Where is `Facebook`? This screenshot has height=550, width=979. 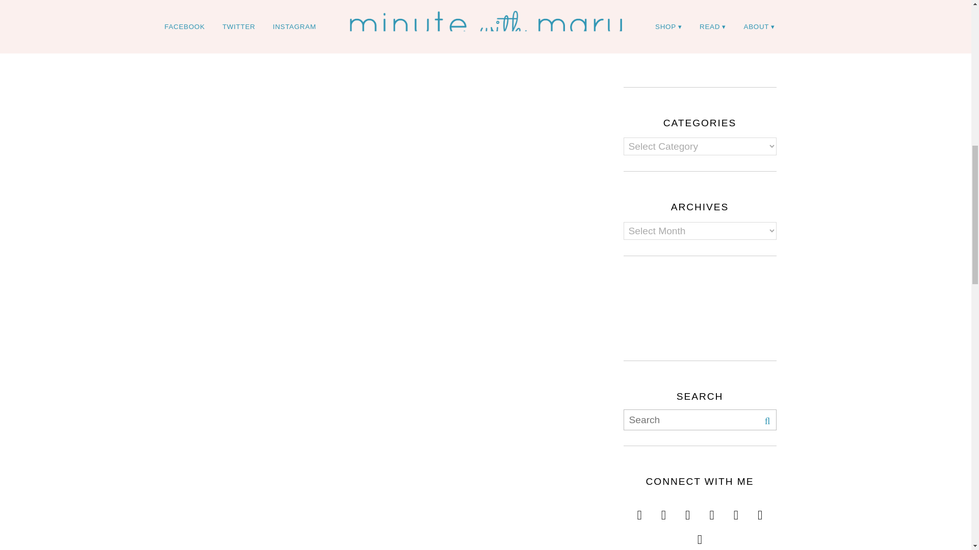 Facebook is located at coordinates (687, 510).